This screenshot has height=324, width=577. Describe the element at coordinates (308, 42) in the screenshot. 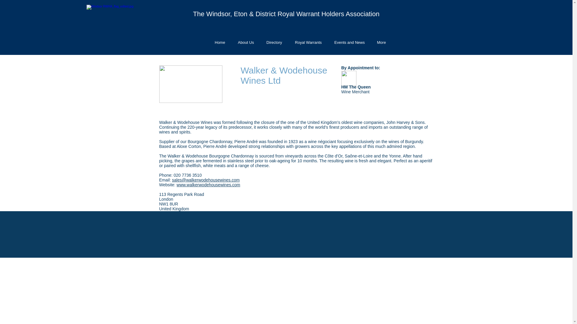

I see `Royal Warrants` at that location.